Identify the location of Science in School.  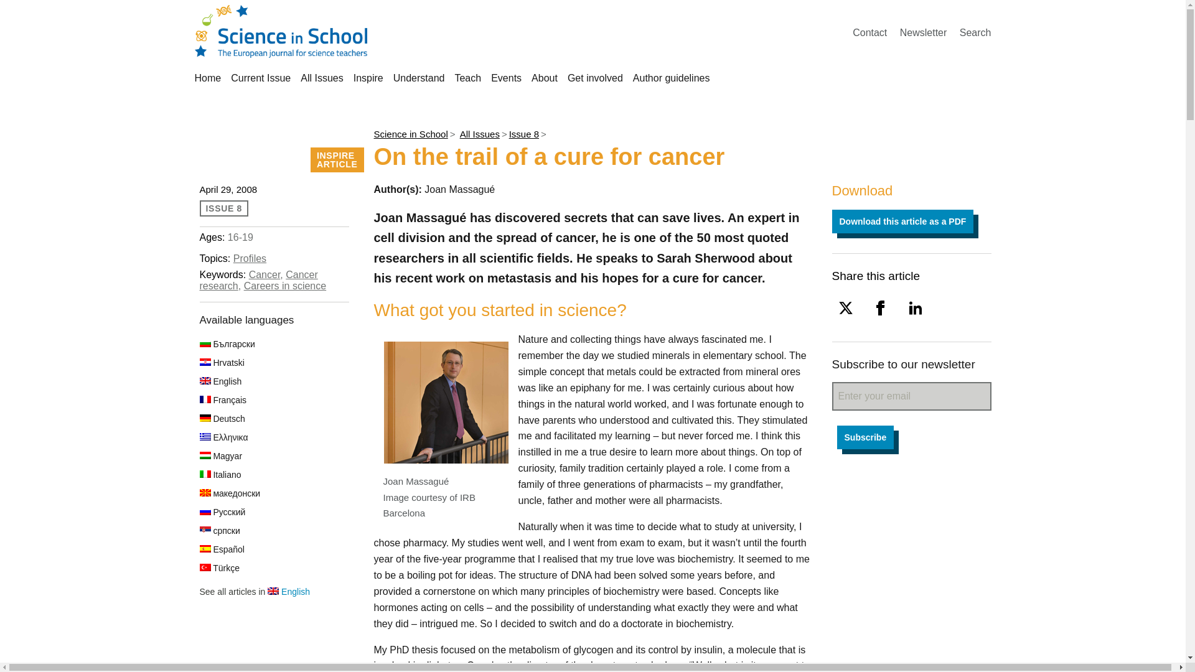
(410, 134).